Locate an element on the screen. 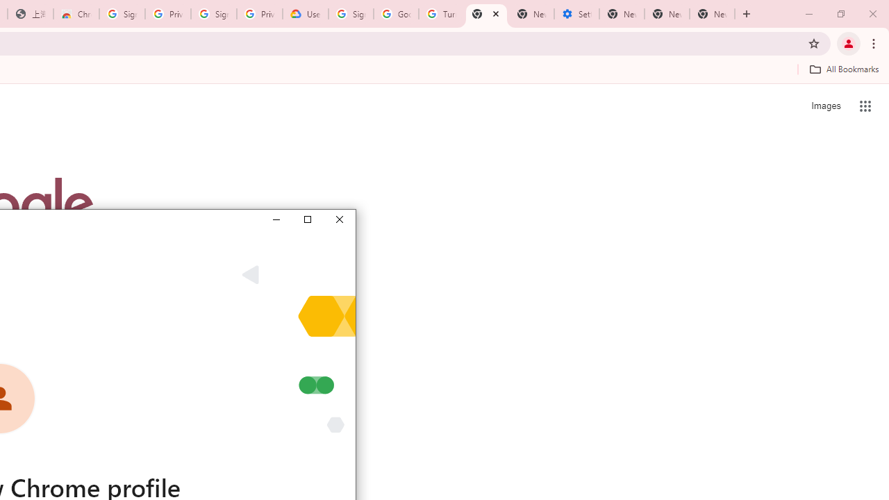  Chrome Web Store - Color themes by Chrome is located at coordinates (76, 14).